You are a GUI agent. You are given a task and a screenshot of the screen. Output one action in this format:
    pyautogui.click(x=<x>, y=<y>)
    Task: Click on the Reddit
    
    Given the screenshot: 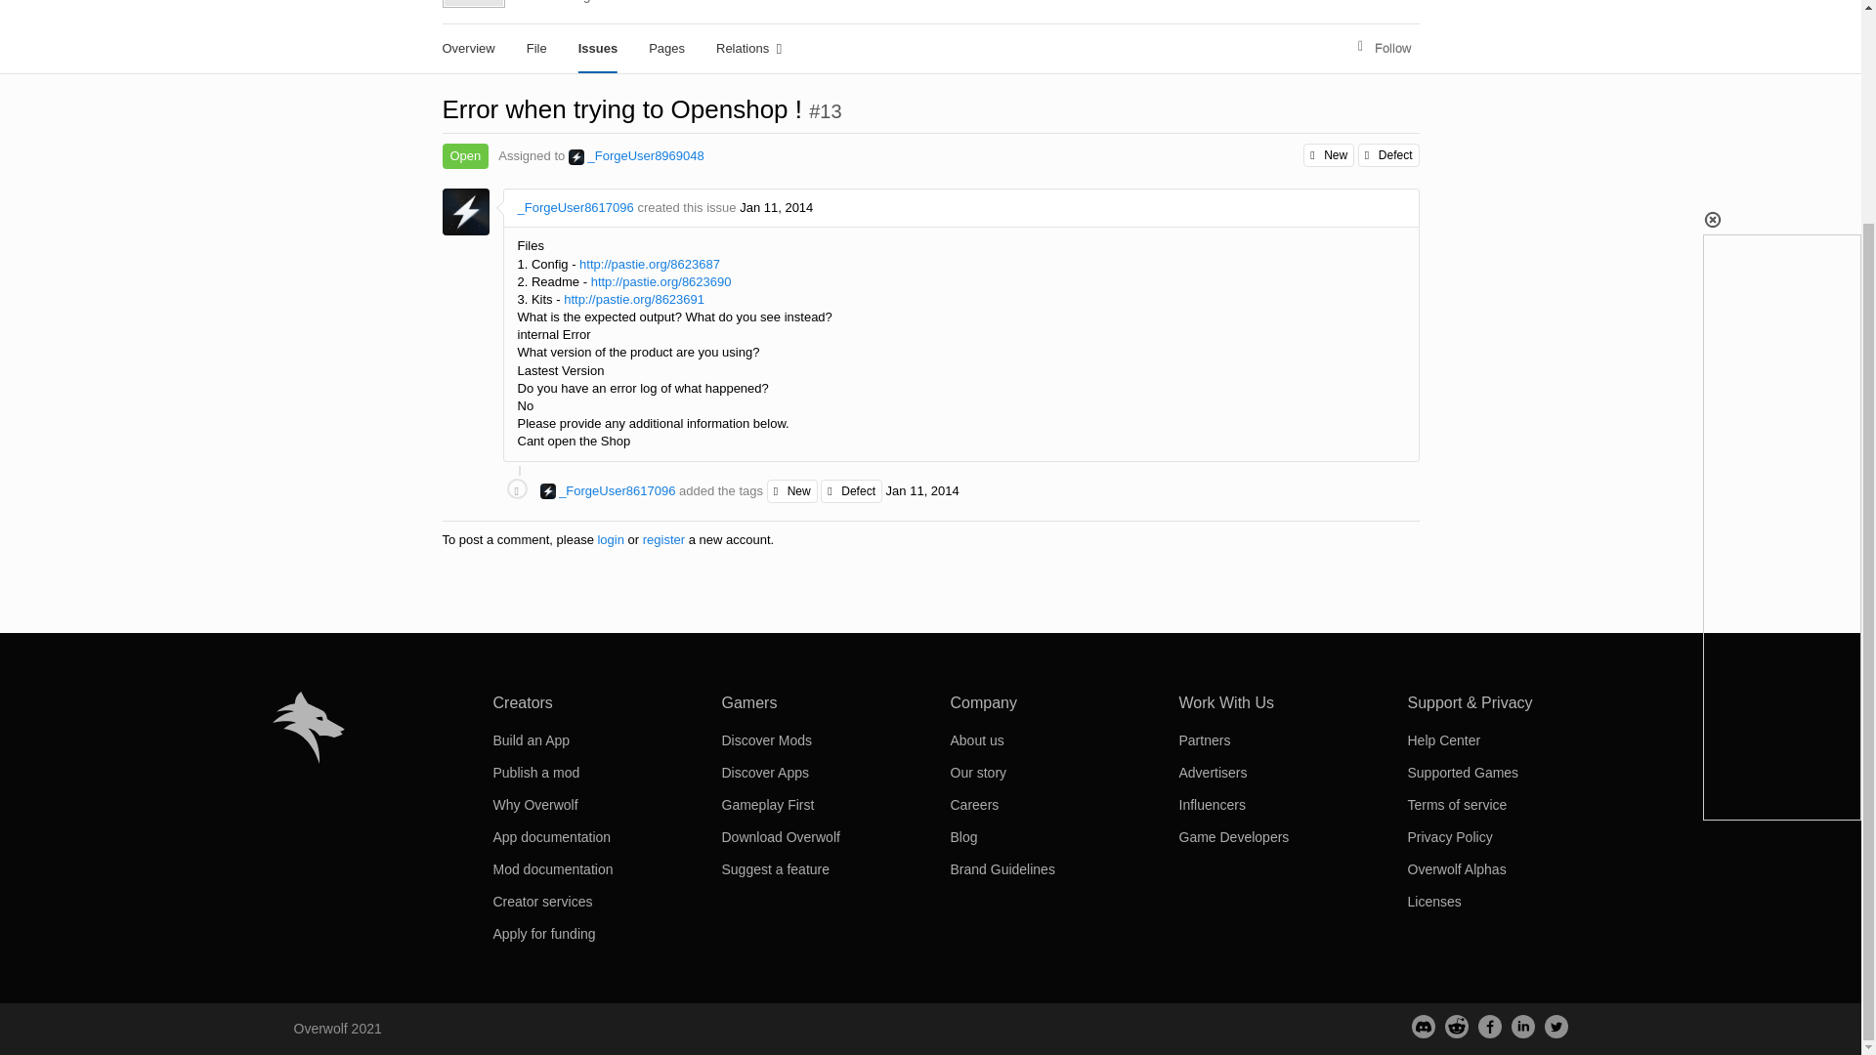 What is the action you would take?
    pyautogui.click(x=1456, y=1026)
    